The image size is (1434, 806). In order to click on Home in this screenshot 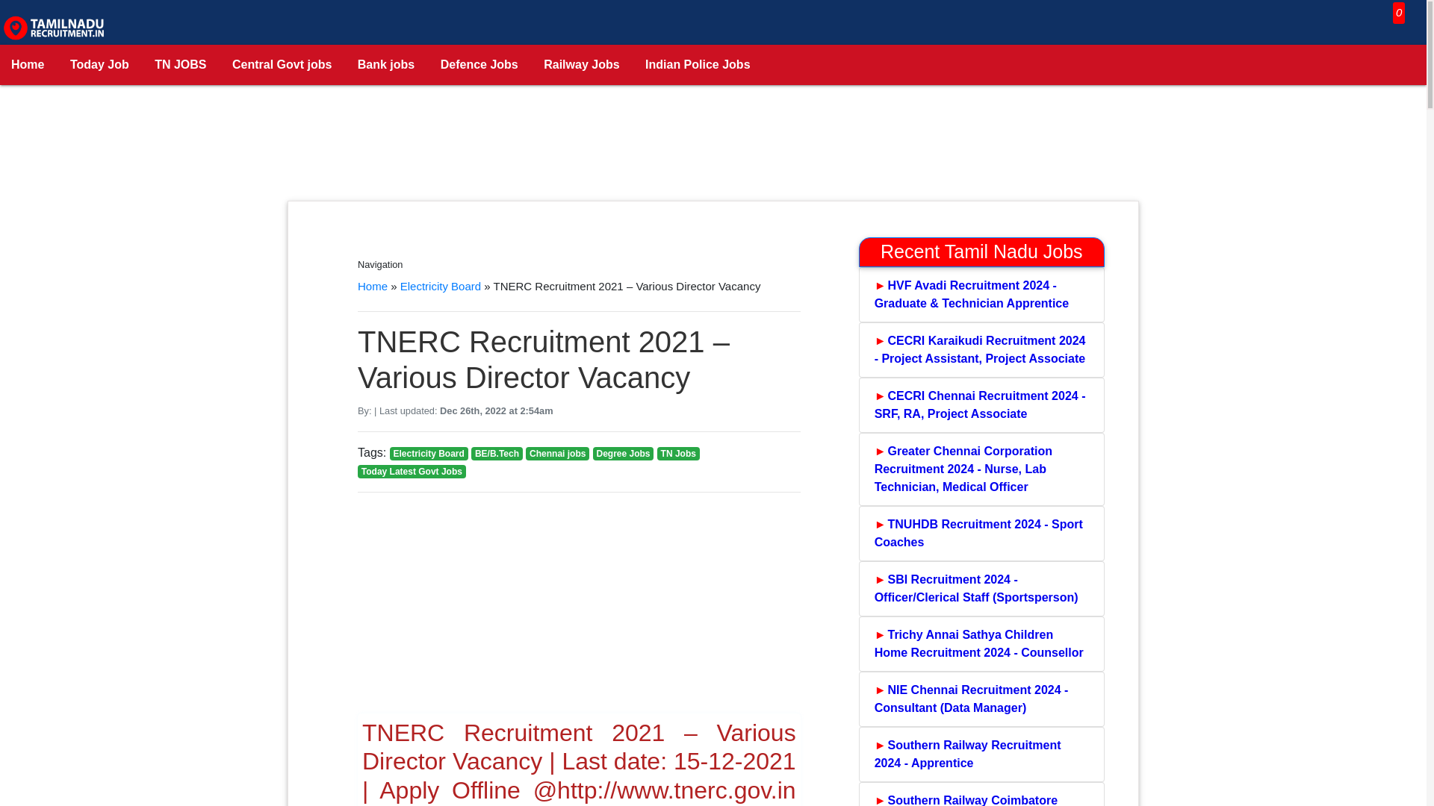, I will do `click(372, 286)`.